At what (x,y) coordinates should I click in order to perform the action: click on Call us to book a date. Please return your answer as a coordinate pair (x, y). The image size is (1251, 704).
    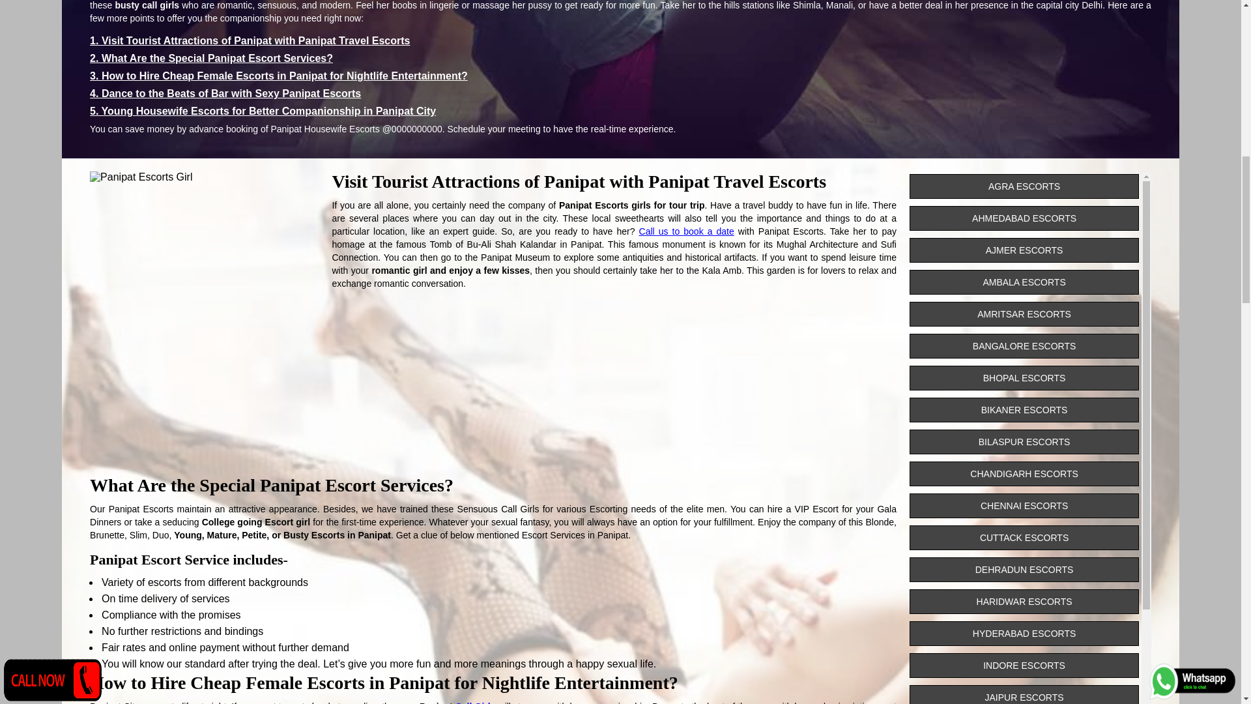
    Looking at the image, I should click on (687, 231).